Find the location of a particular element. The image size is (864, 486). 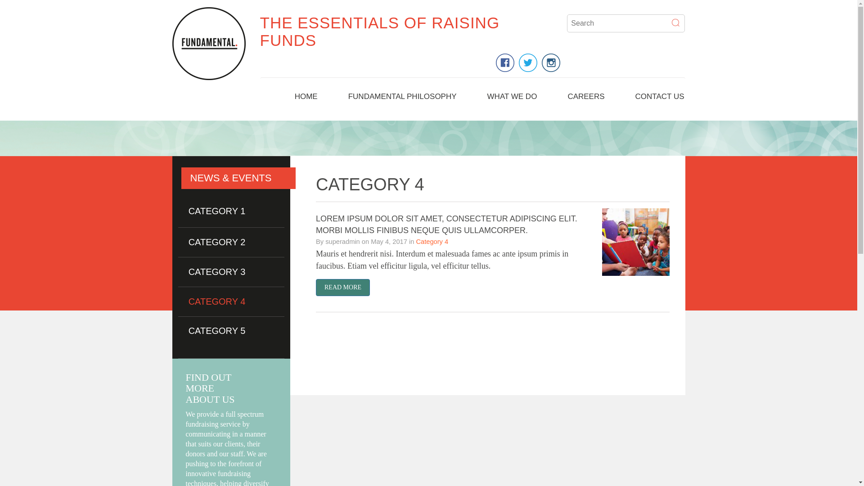

HOME is located at coordinates (306, 99).